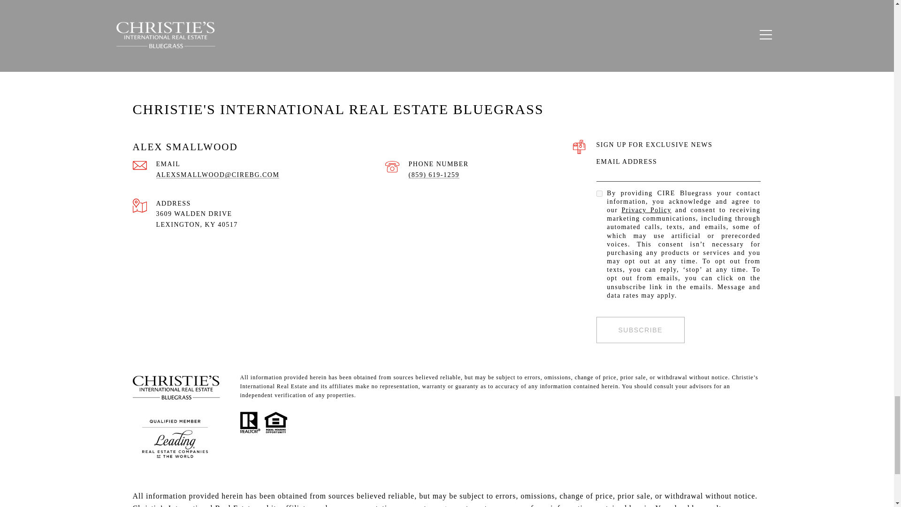  I want to click on SUBSCRIBE, so click(640, 330).